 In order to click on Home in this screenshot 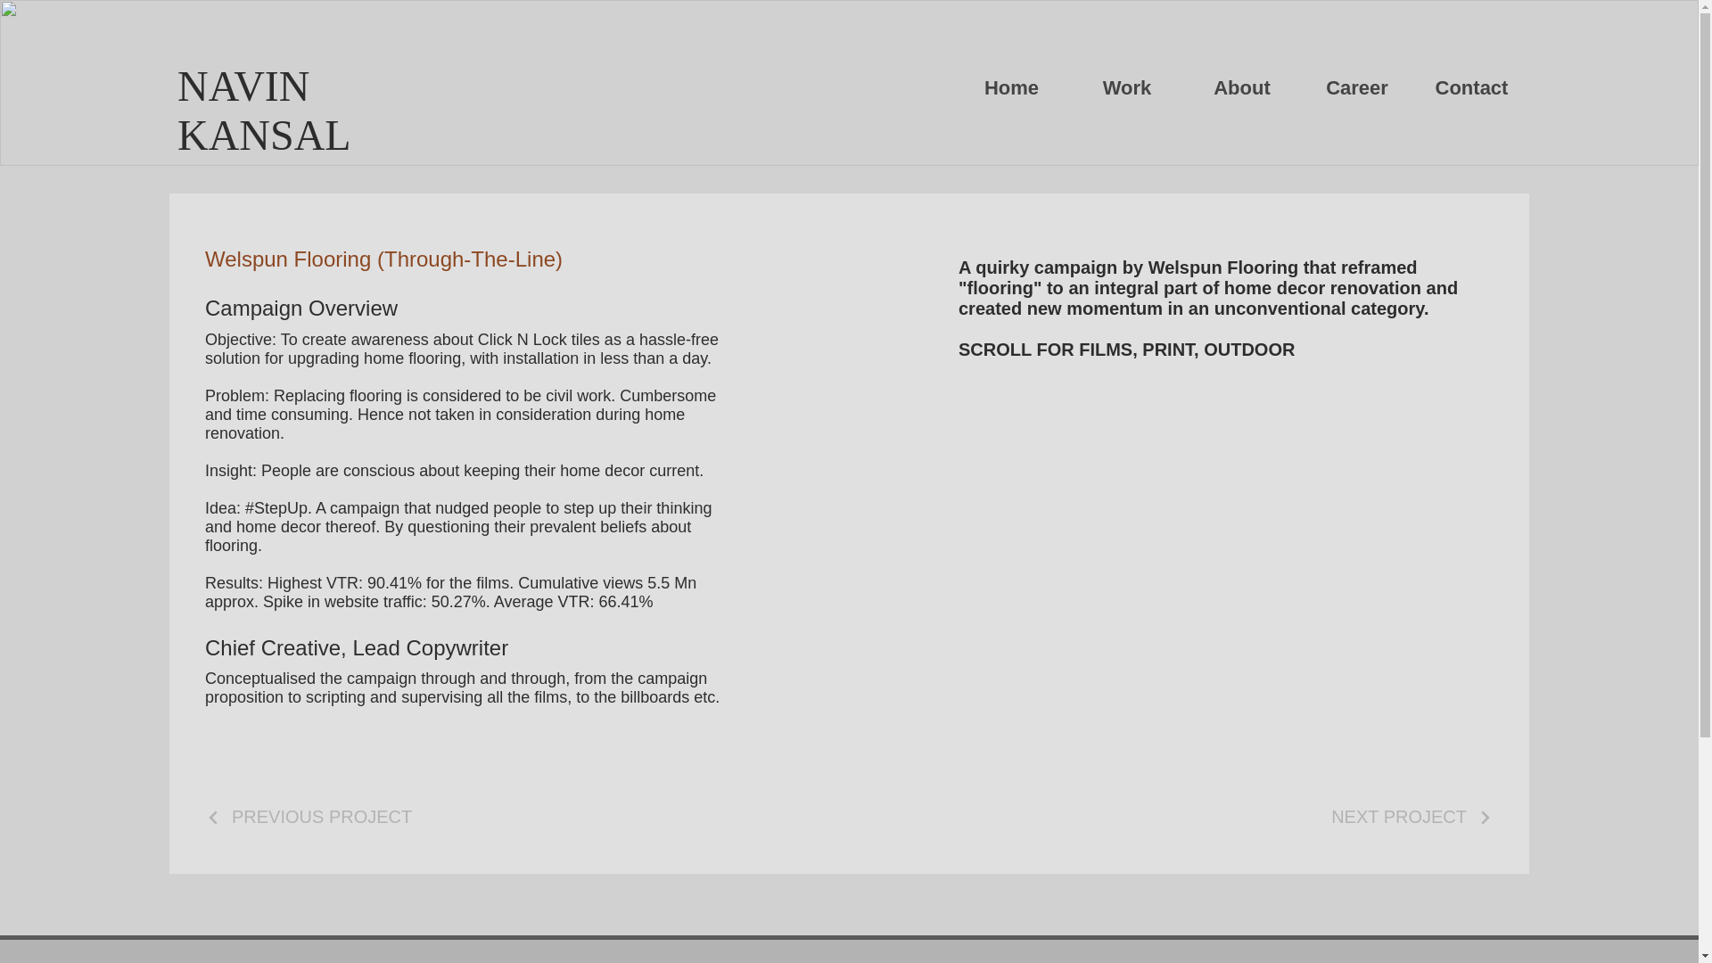, I will do `click(1011, 88)`.